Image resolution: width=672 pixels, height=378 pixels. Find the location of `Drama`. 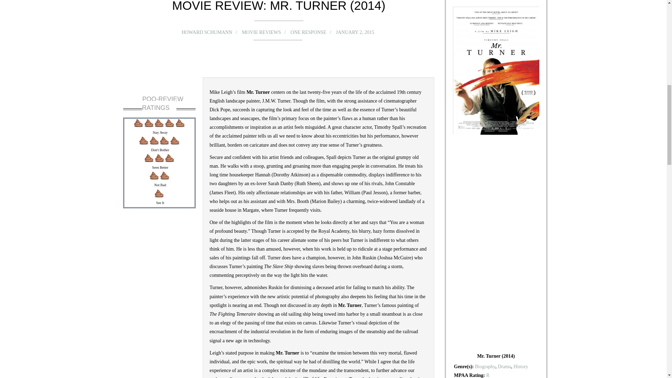

Drama is located at coordinates (504, 367).